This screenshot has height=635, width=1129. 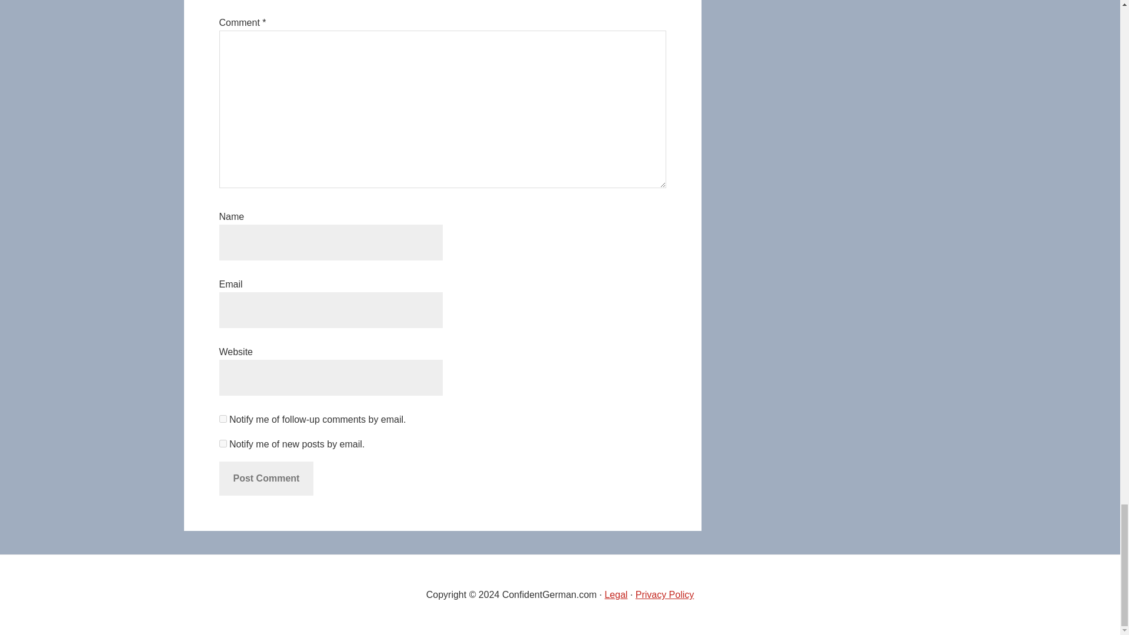 What do you see at coordinates (222, 443) in the screenshot?
I see `subscribe` at bounding box center [222, 443].